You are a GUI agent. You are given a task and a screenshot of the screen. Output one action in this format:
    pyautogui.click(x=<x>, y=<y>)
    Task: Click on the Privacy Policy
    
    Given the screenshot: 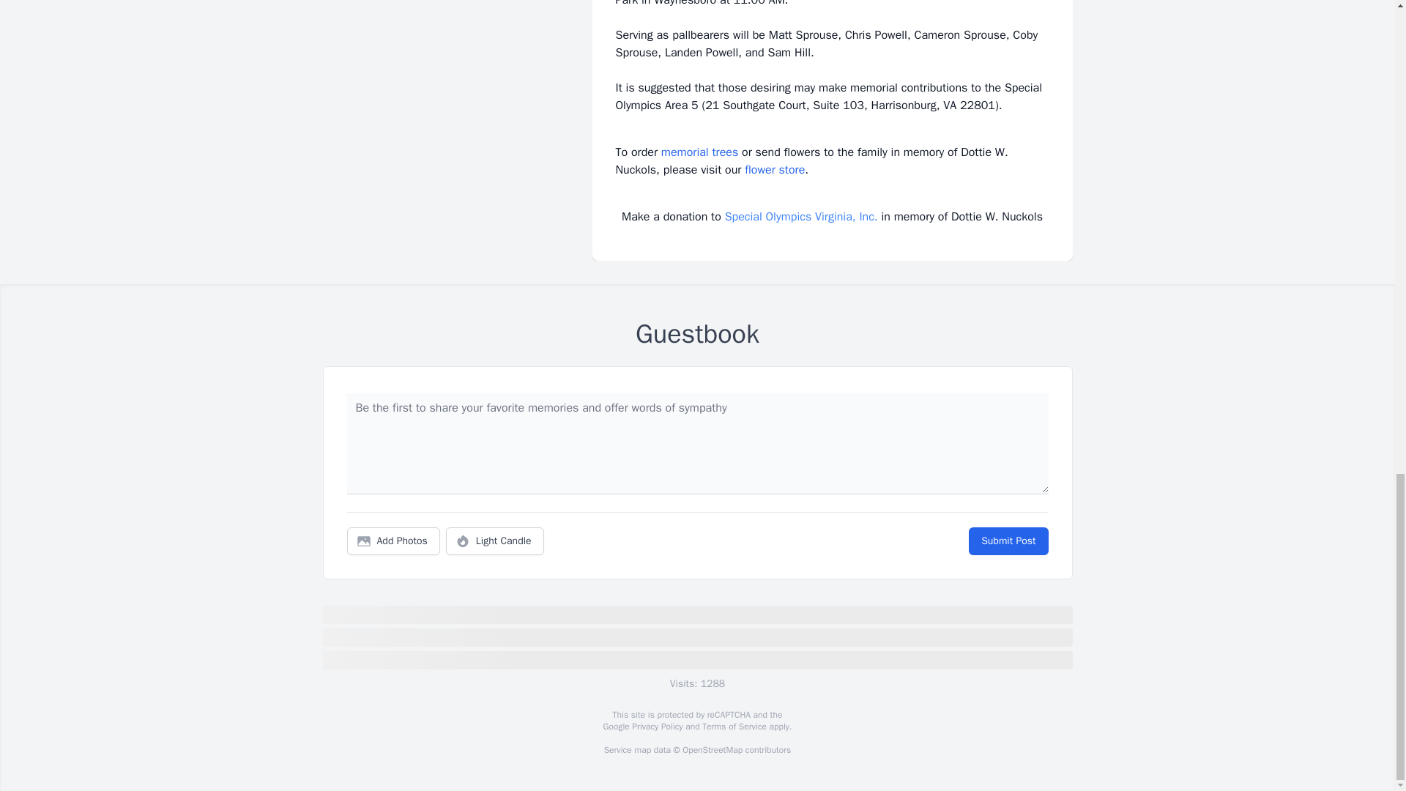 What is the action you would take?
    pyautogui.click(x=656, y=727)
    